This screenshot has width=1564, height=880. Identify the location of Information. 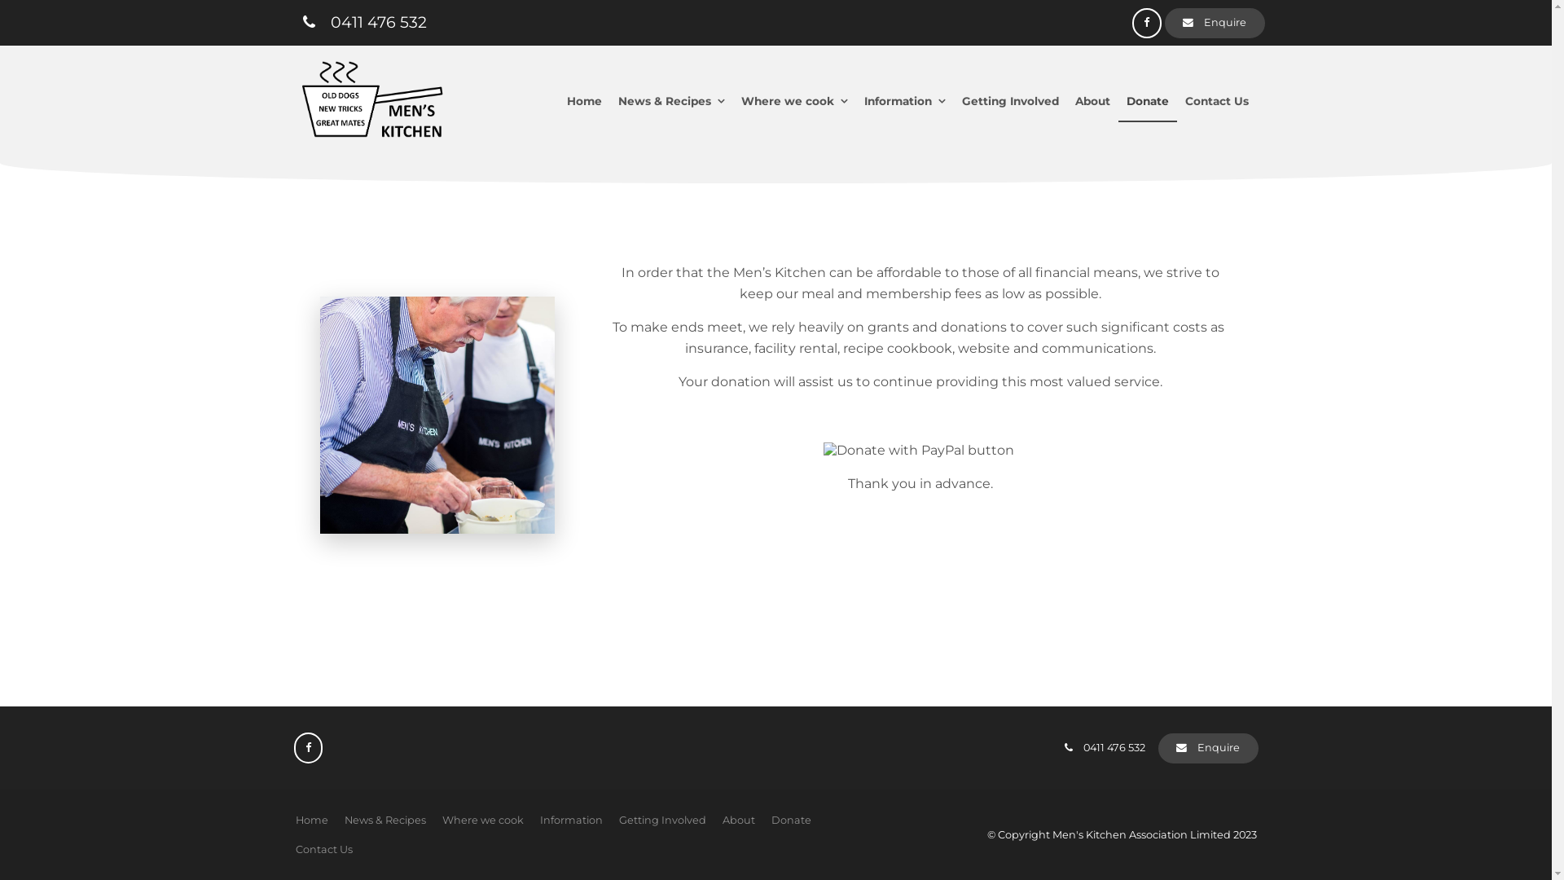
(904, 103).